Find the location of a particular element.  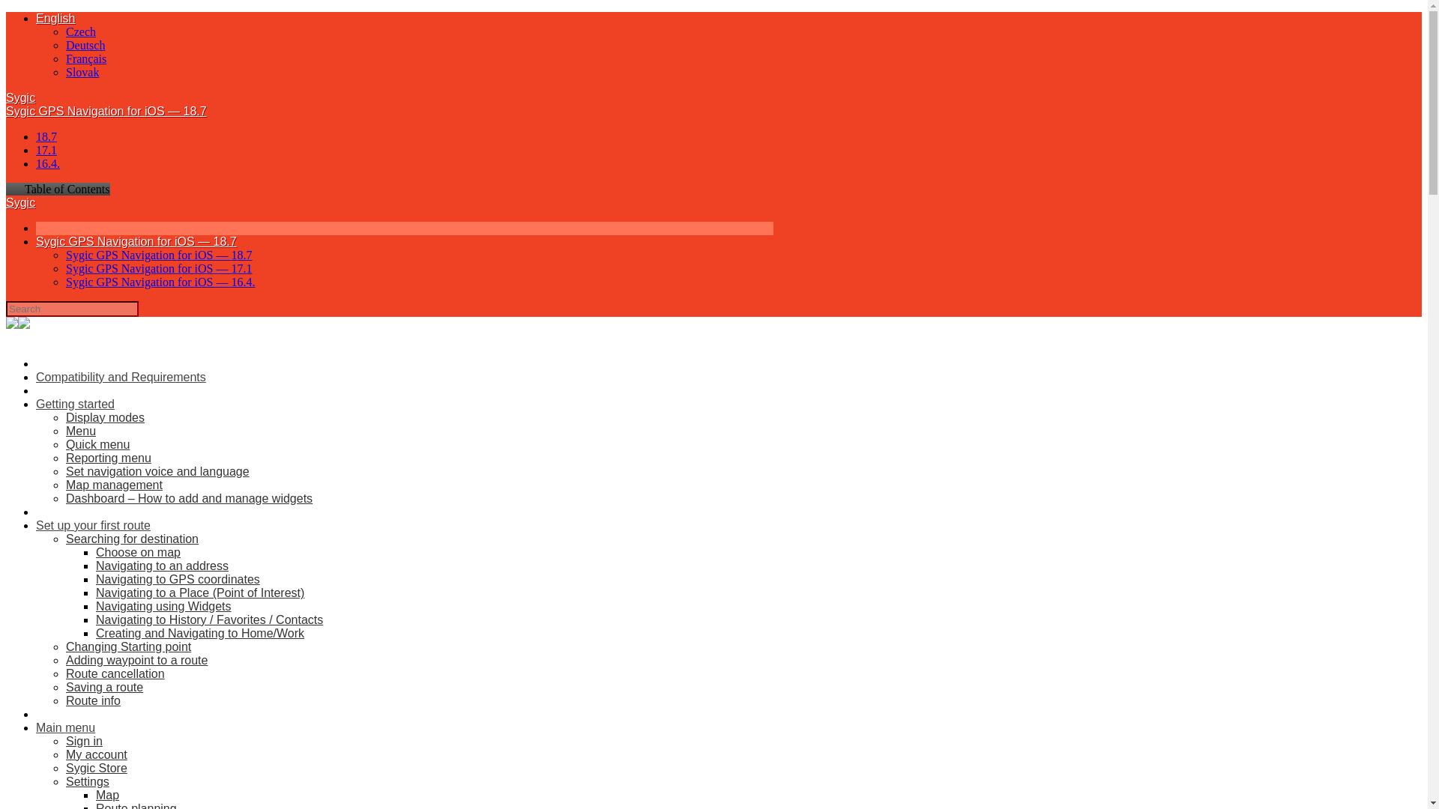

Navigating to GPS coordinates is located at coordinates (178, 578).